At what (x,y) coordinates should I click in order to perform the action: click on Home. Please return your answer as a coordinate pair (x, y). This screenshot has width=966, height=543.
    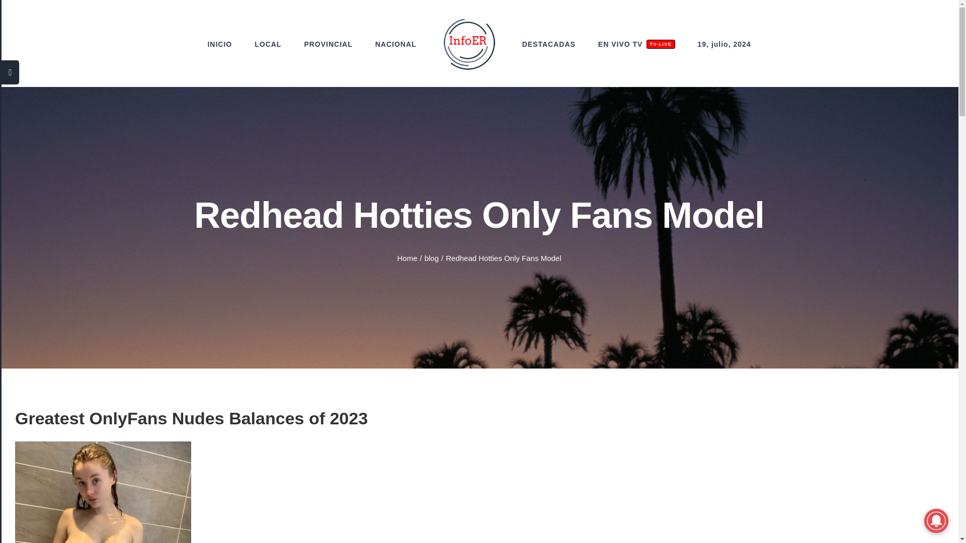
    Looking at the image, I should click on (407, 258).